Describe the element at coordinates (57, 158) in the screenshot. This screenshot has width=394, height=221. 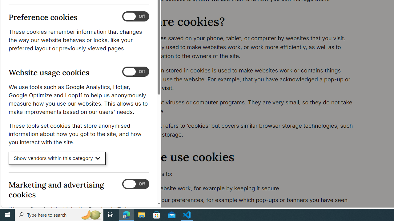
I see `Show vendors within this category` at that location.